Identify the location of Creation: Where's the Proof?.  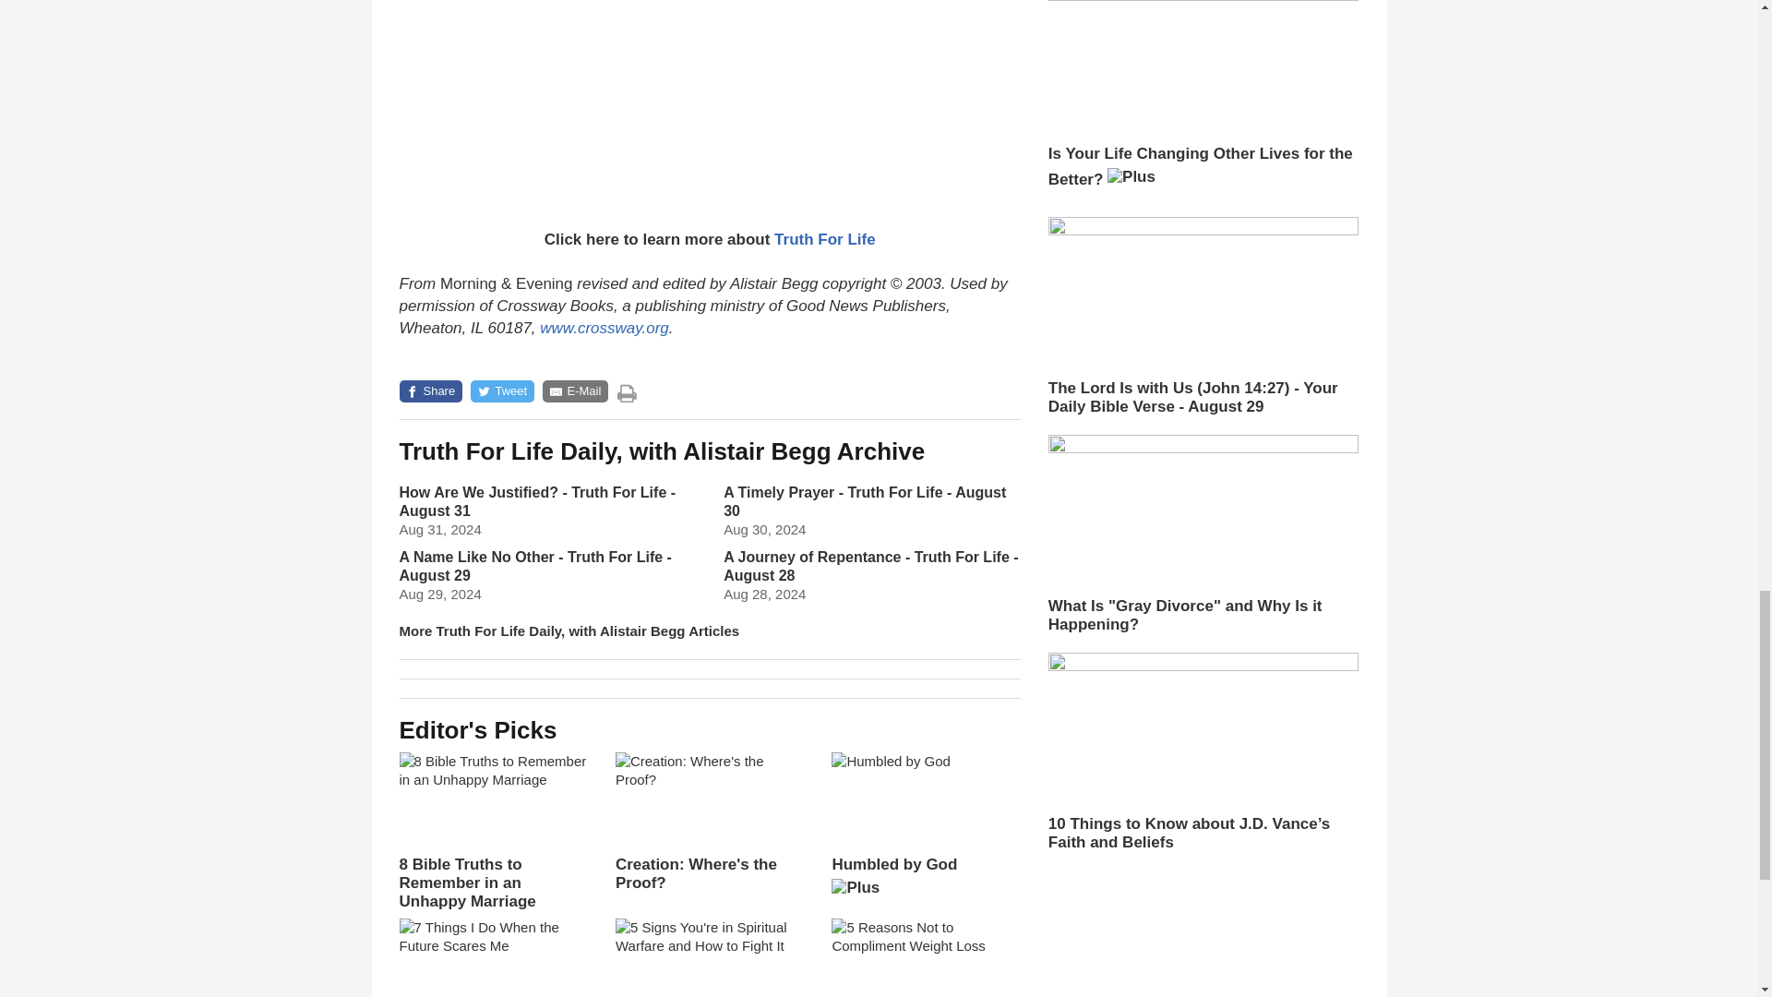
(709, 822).